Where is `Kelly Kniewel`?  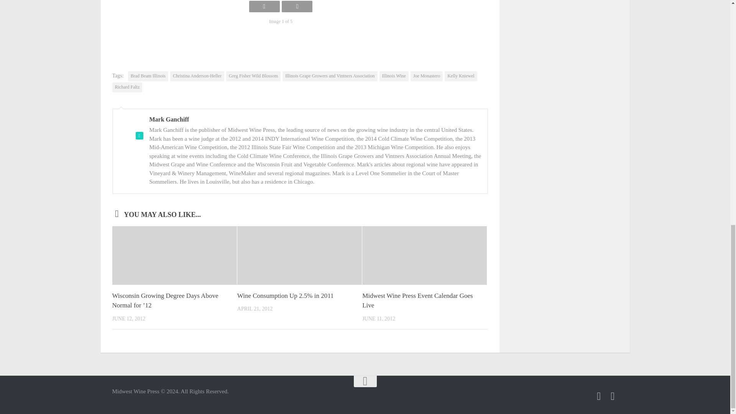
Kelly Kniewel is located at coordinates (461, 76).